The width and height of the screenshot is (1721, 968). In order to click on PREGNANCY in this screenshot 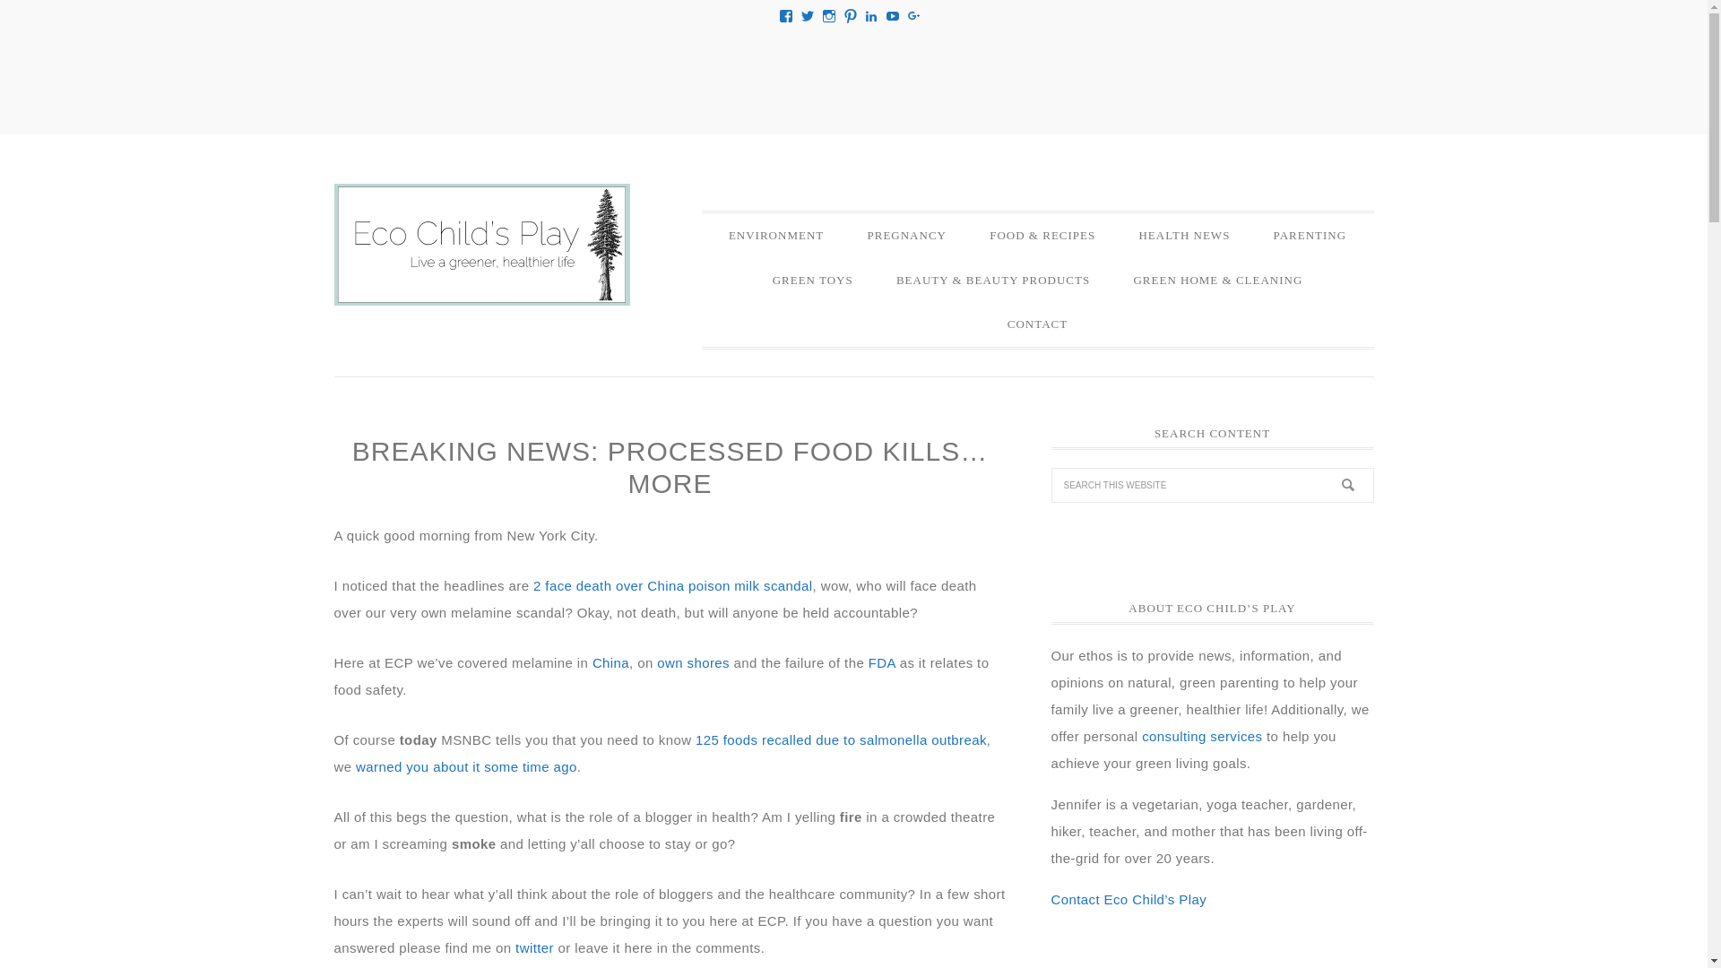, I will do `click(905, 235)`.